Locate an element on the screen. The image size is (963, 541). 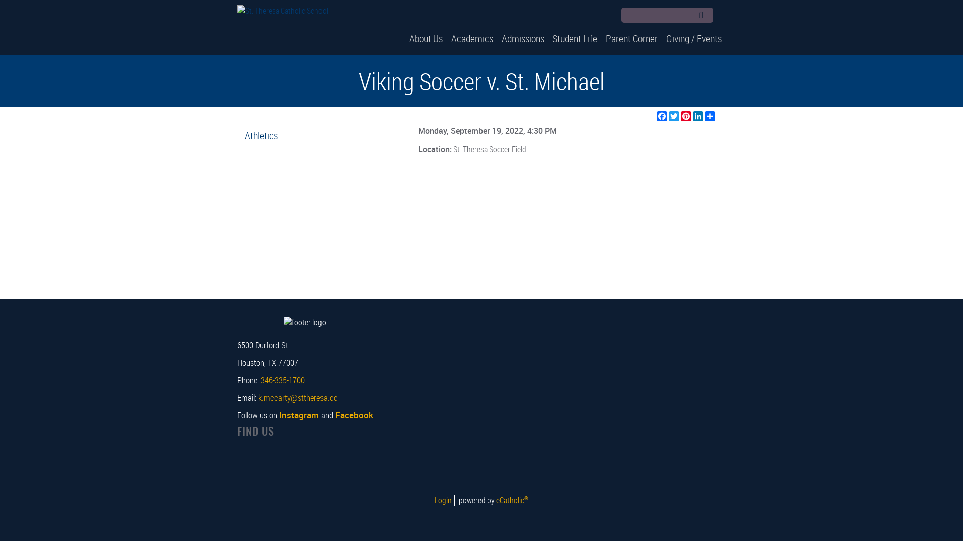
Facebook is located at coordinates (354, 415).